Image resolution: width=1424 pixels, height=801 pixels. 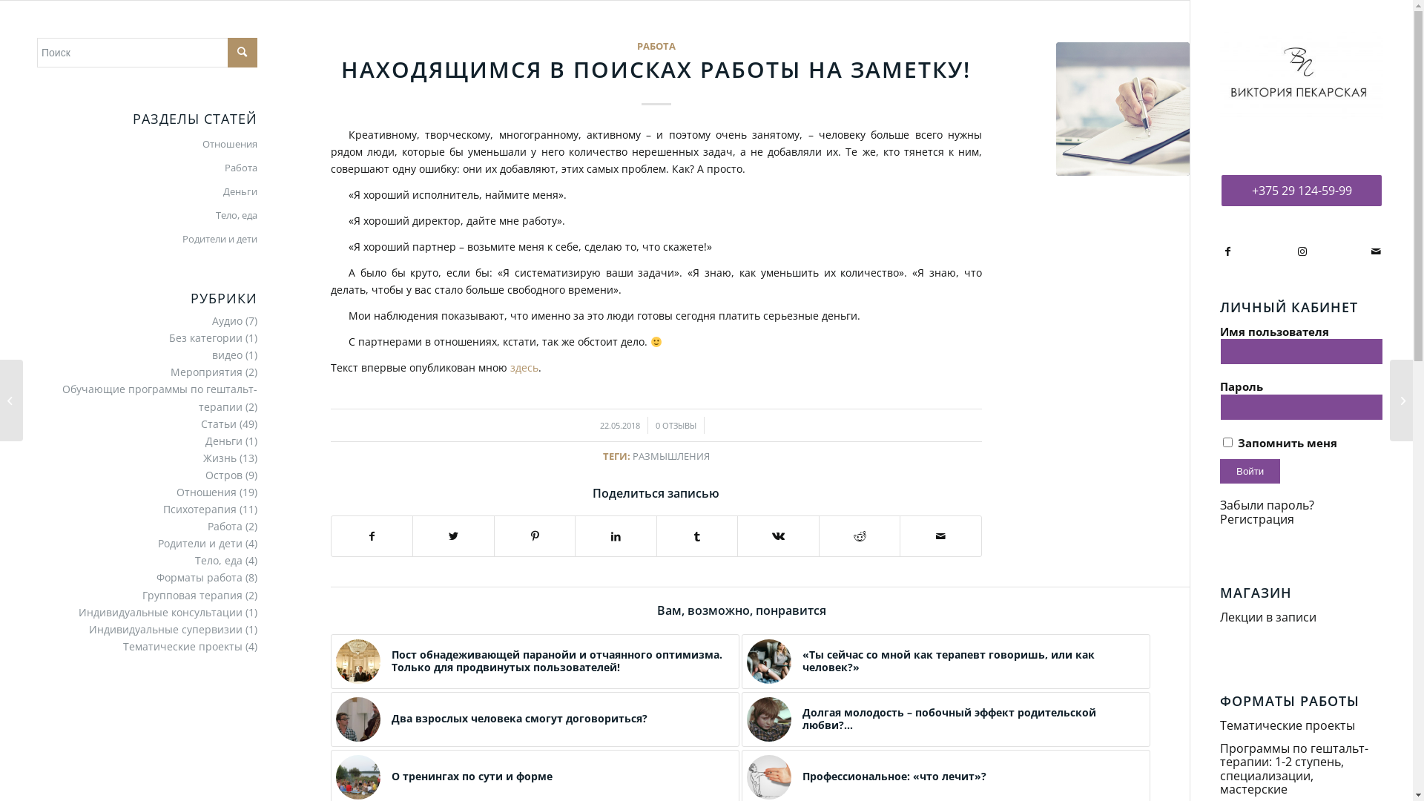 What do you see at coordinates (769, 662) in the screenshot?
I see `DSC_9702` at bounding box center [769, 662].